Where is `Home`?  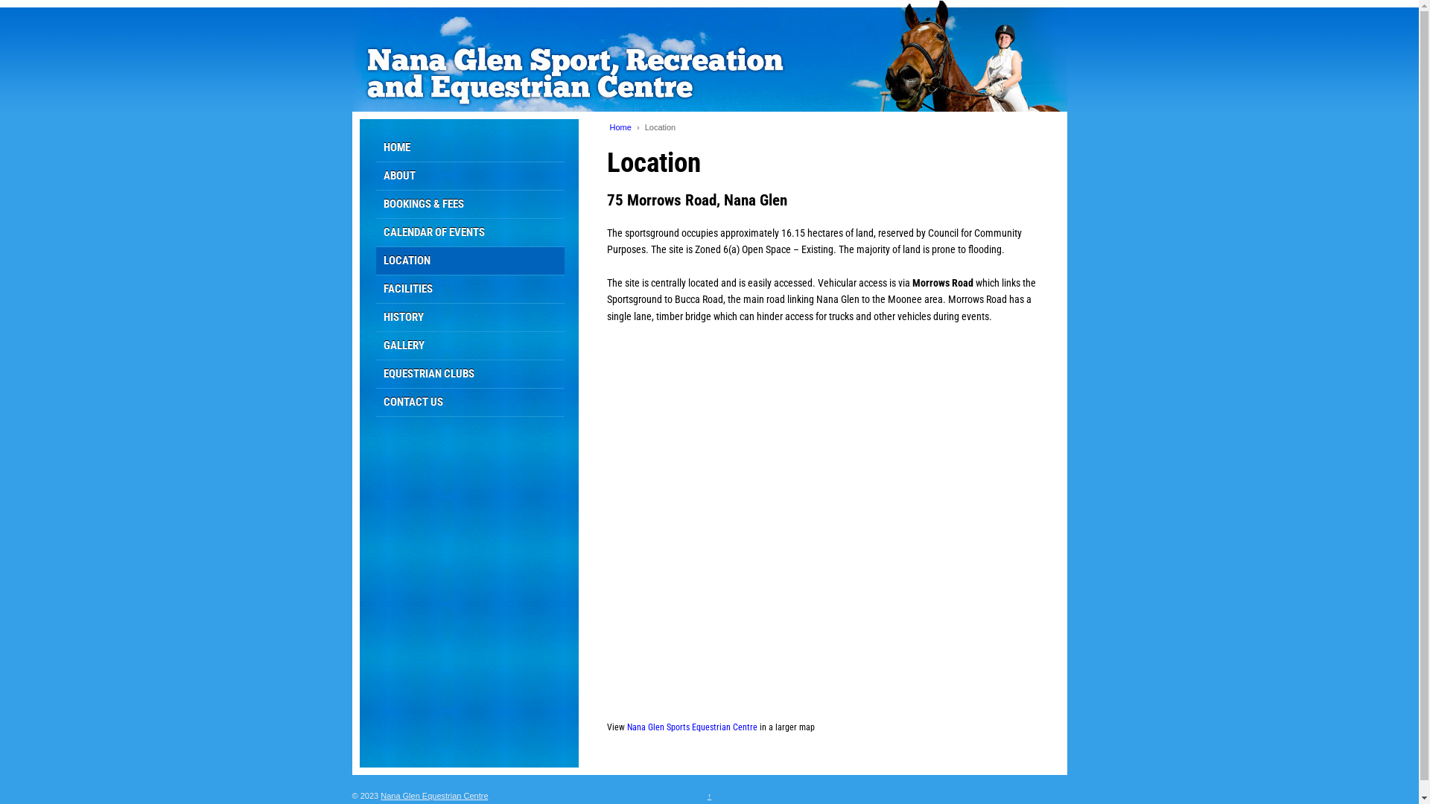 Home is located at coordinates (620, 127).